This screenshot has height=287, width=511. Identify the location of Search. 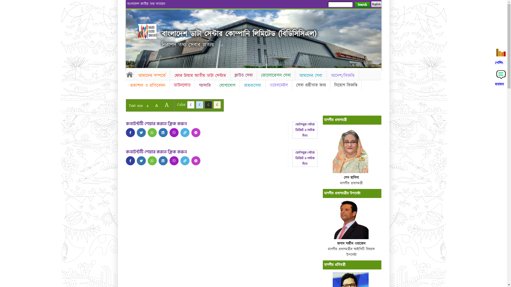
(362, 5).